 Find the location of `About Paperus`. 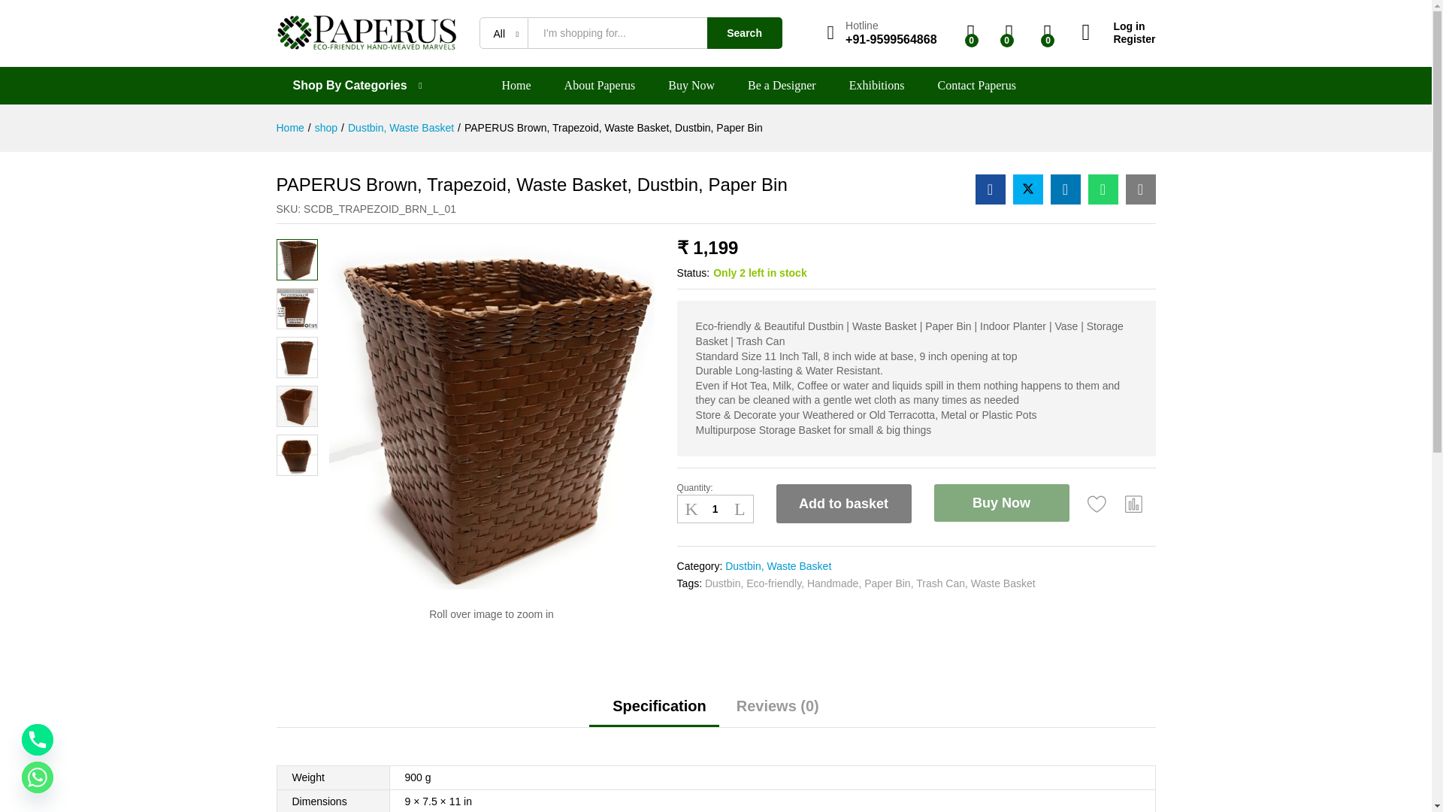

About Paperus is located at coordinates (600, 86).